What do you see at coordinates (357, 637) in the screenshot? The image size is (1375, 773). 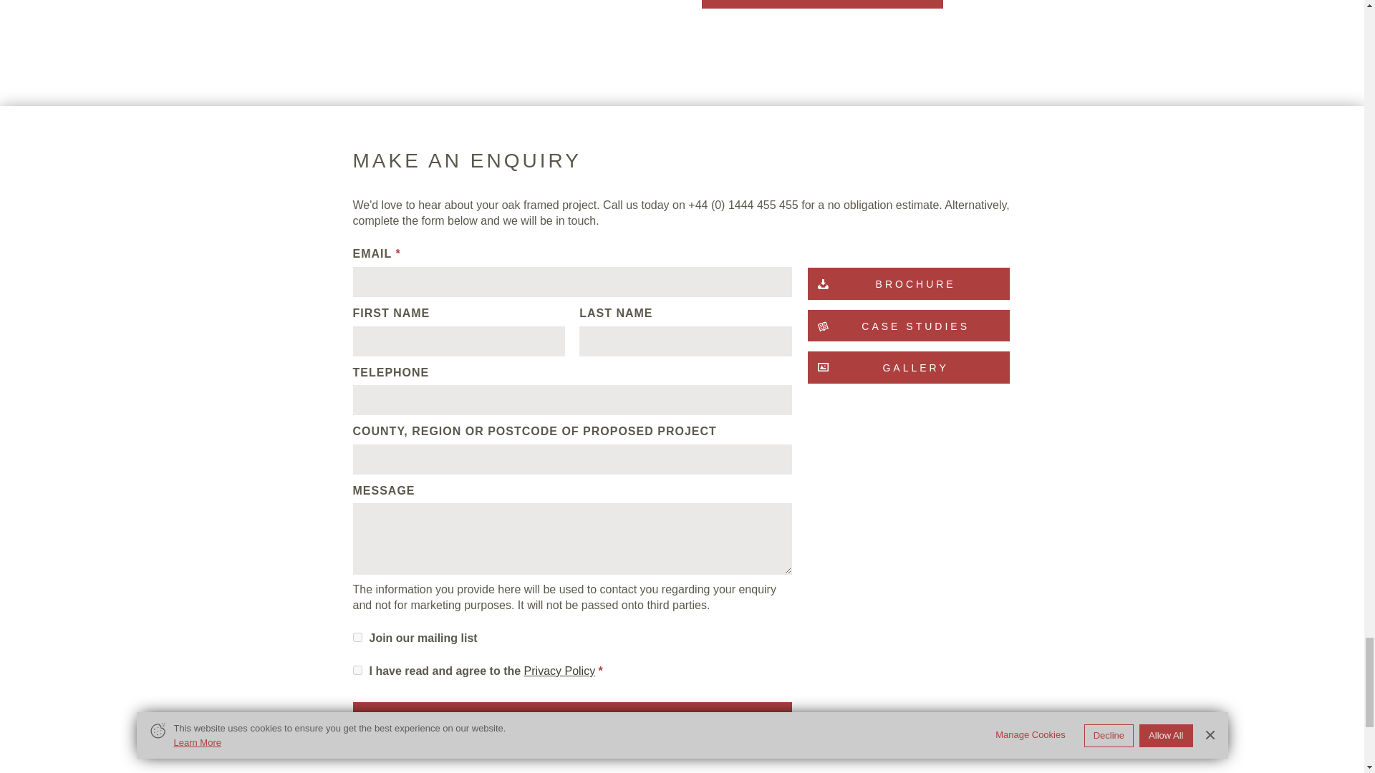 I see `on` at bounding box center [357, 637].